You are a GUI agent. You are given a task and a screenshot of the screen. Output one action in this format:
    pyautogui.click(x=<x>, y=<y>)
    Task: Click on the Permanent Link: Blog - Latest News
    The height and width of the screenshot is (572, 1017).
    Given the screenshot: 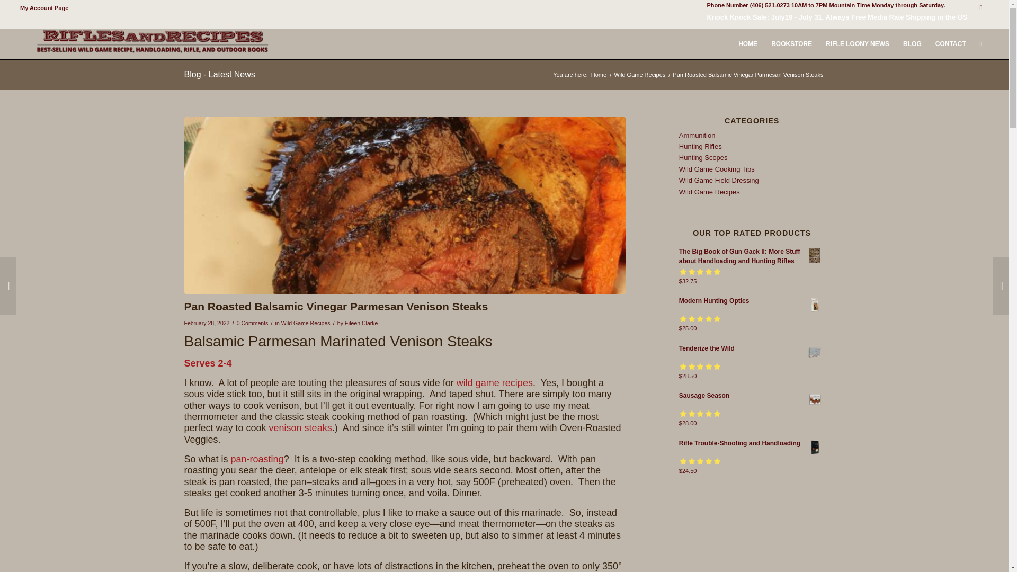 What is the action you would take?
    pyautogui.click(x=219, y=74)
    